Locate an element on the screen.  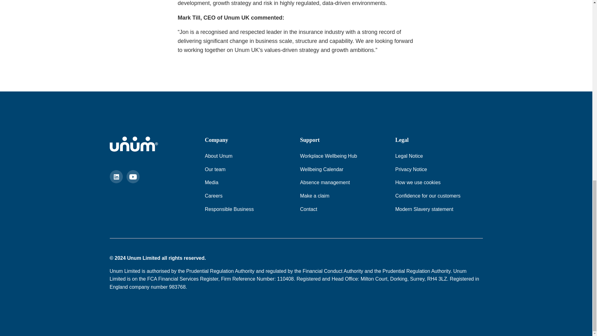
Responsible Business is located at coordinates (229, 209).